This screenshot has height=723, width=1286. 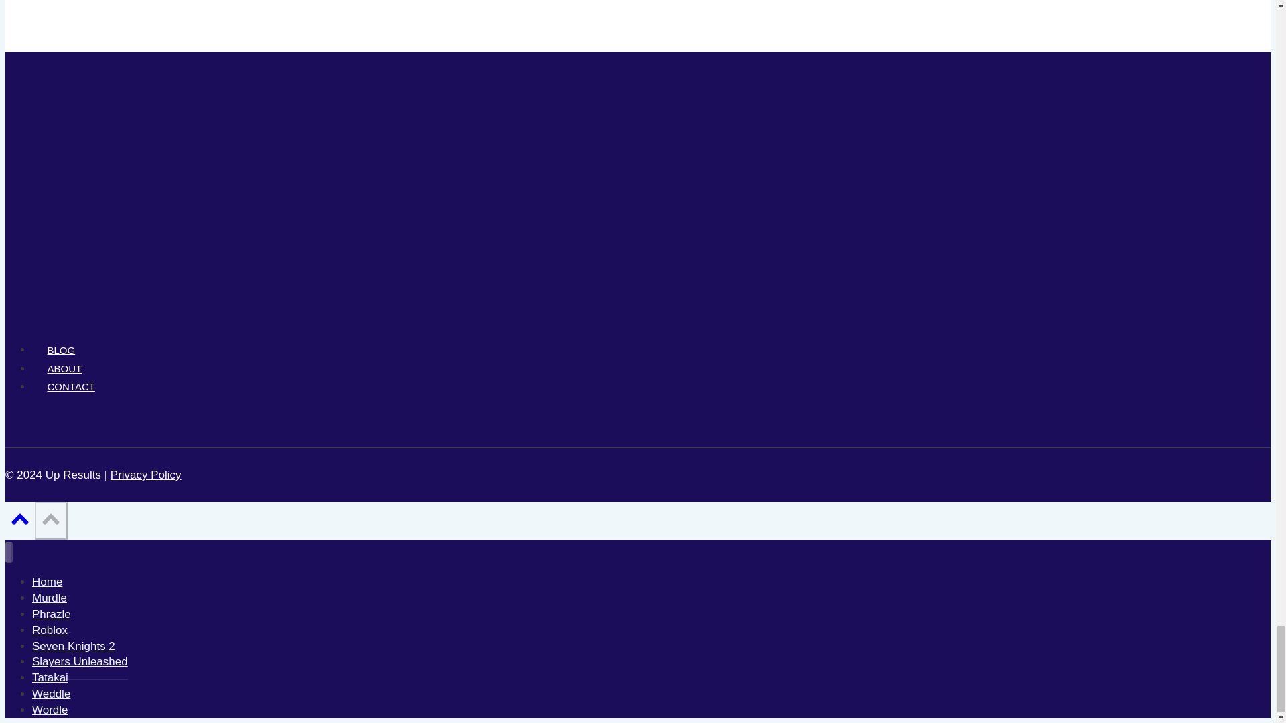 What do you see at coordinates (20, 518) in the screenshot?
I see `Scroll to top` at bounding box center [20, 518].